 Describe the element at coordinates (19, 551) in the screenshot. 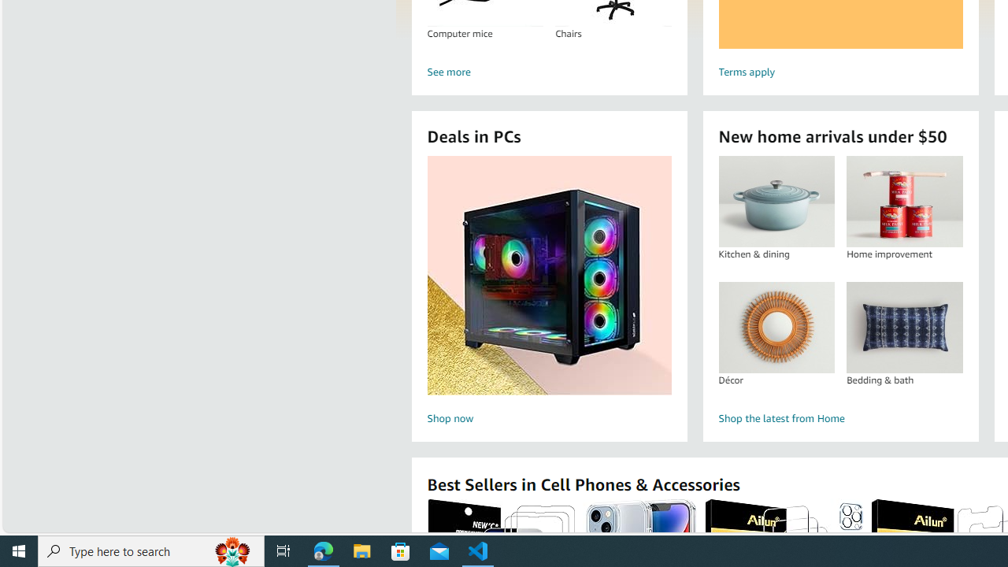

I see `Start` at that location.